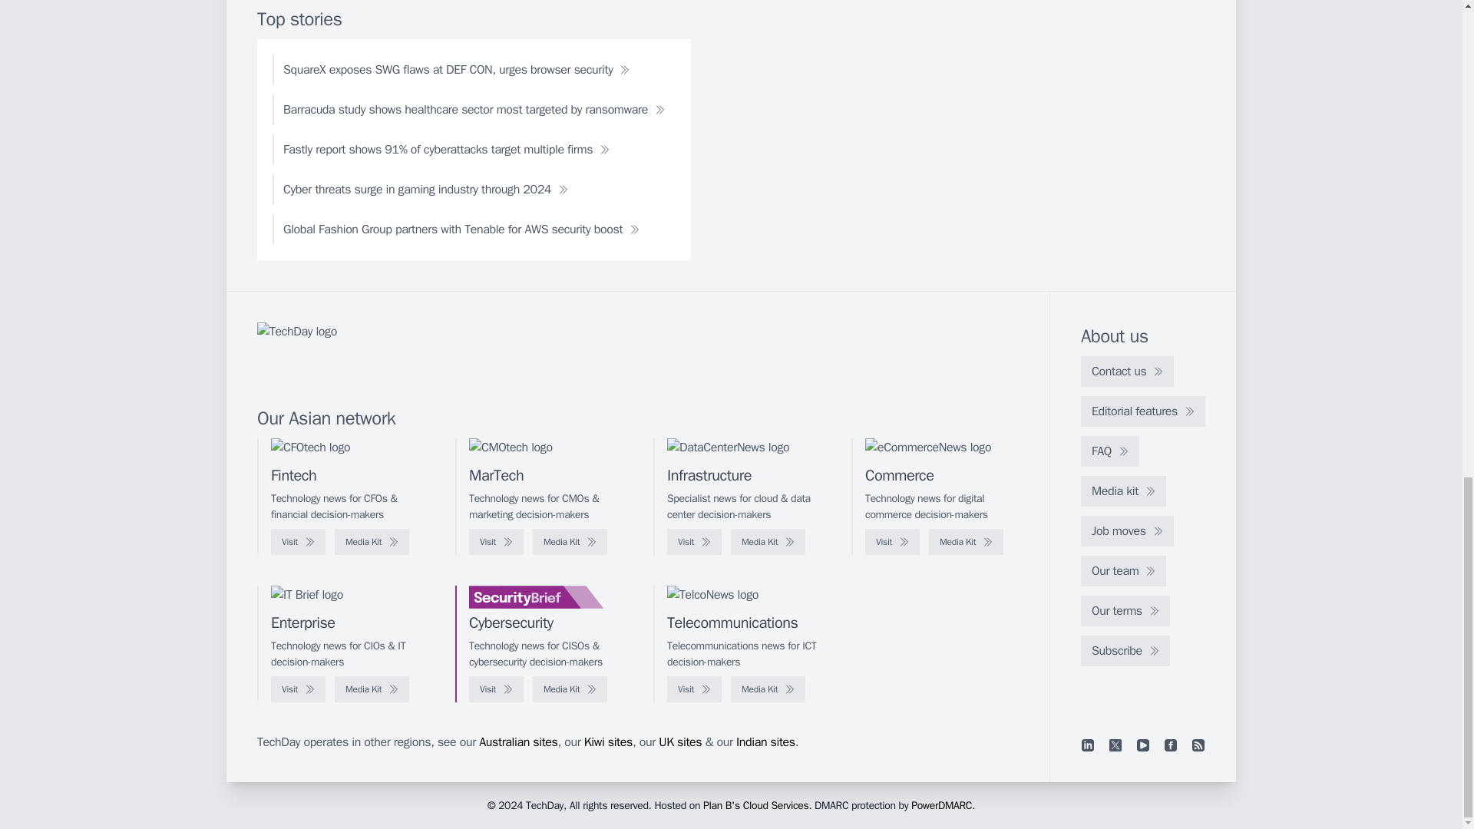 The image size is (1474, 829). I want to click on SquareX exposes SWG flaws at DEF CON, urges browser security, so click(456, 70).